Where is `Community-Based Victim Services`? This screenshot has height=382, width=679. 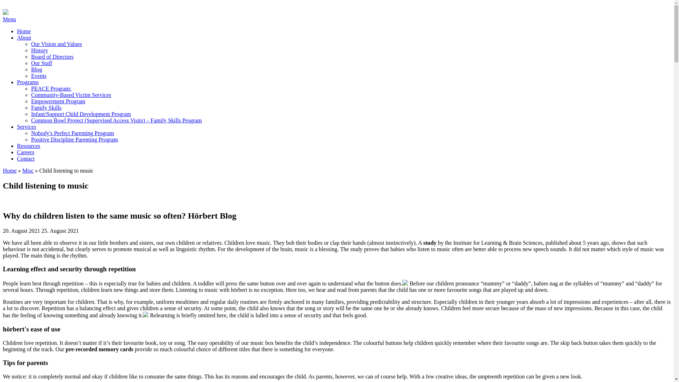 Community-Based Victim Services is located at coordinates (71, 95).